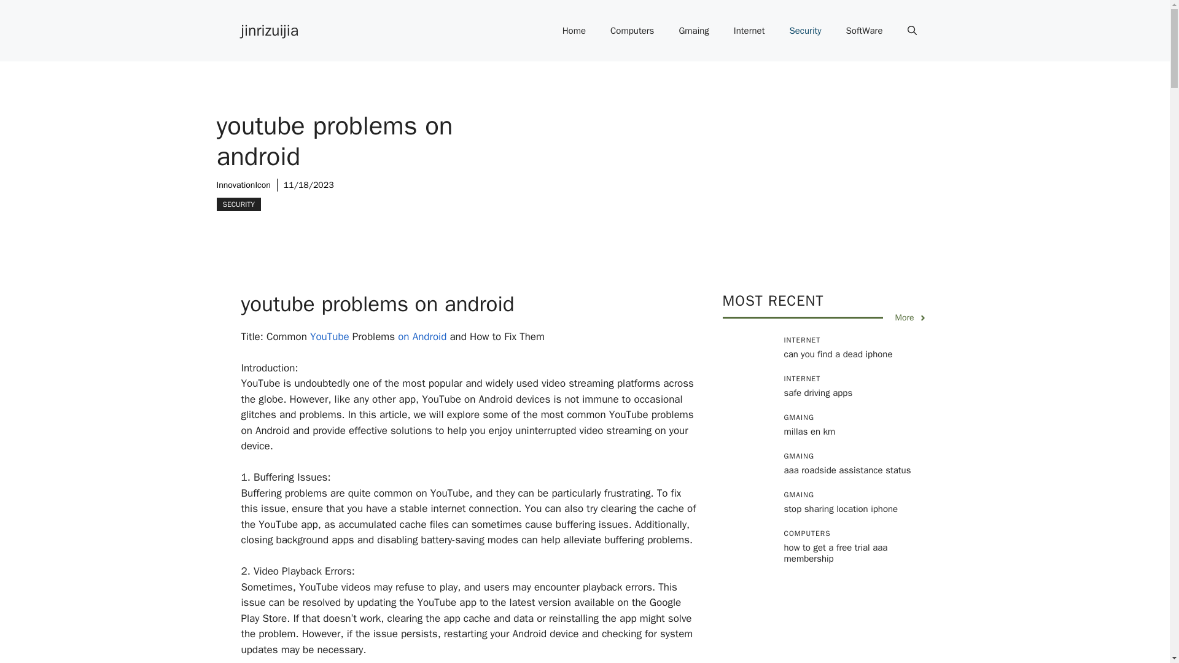 Image resolution: width=1179 pixels, height=663 pixels. What do you see at coordinates (864, 31) in the screenshot?
I see `SoftWare` at bounding box center [864, 31].